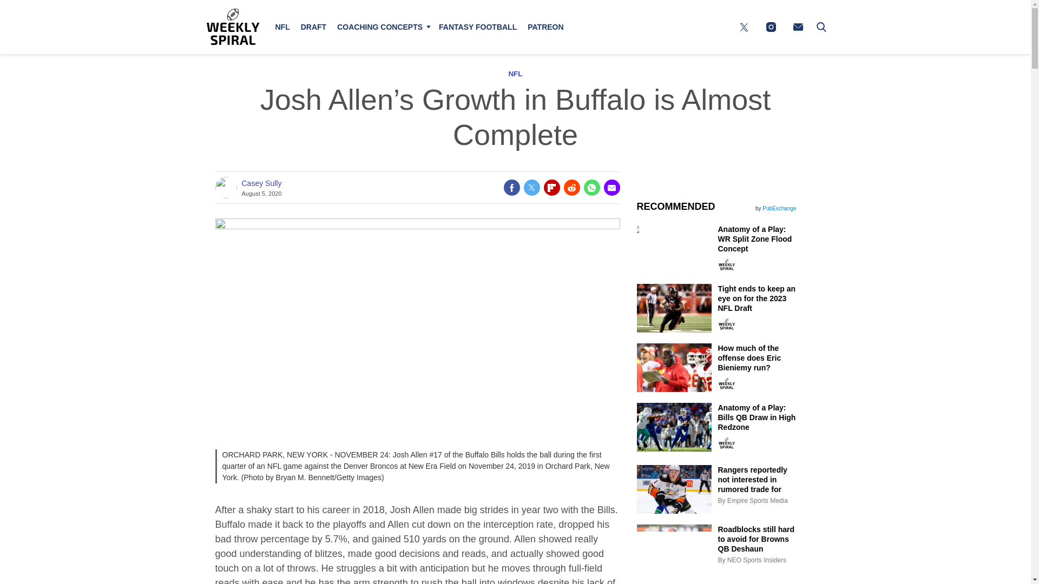 This screenshot has width=1039, height=584. I want to click on Casey Sully, so click(261, 183).